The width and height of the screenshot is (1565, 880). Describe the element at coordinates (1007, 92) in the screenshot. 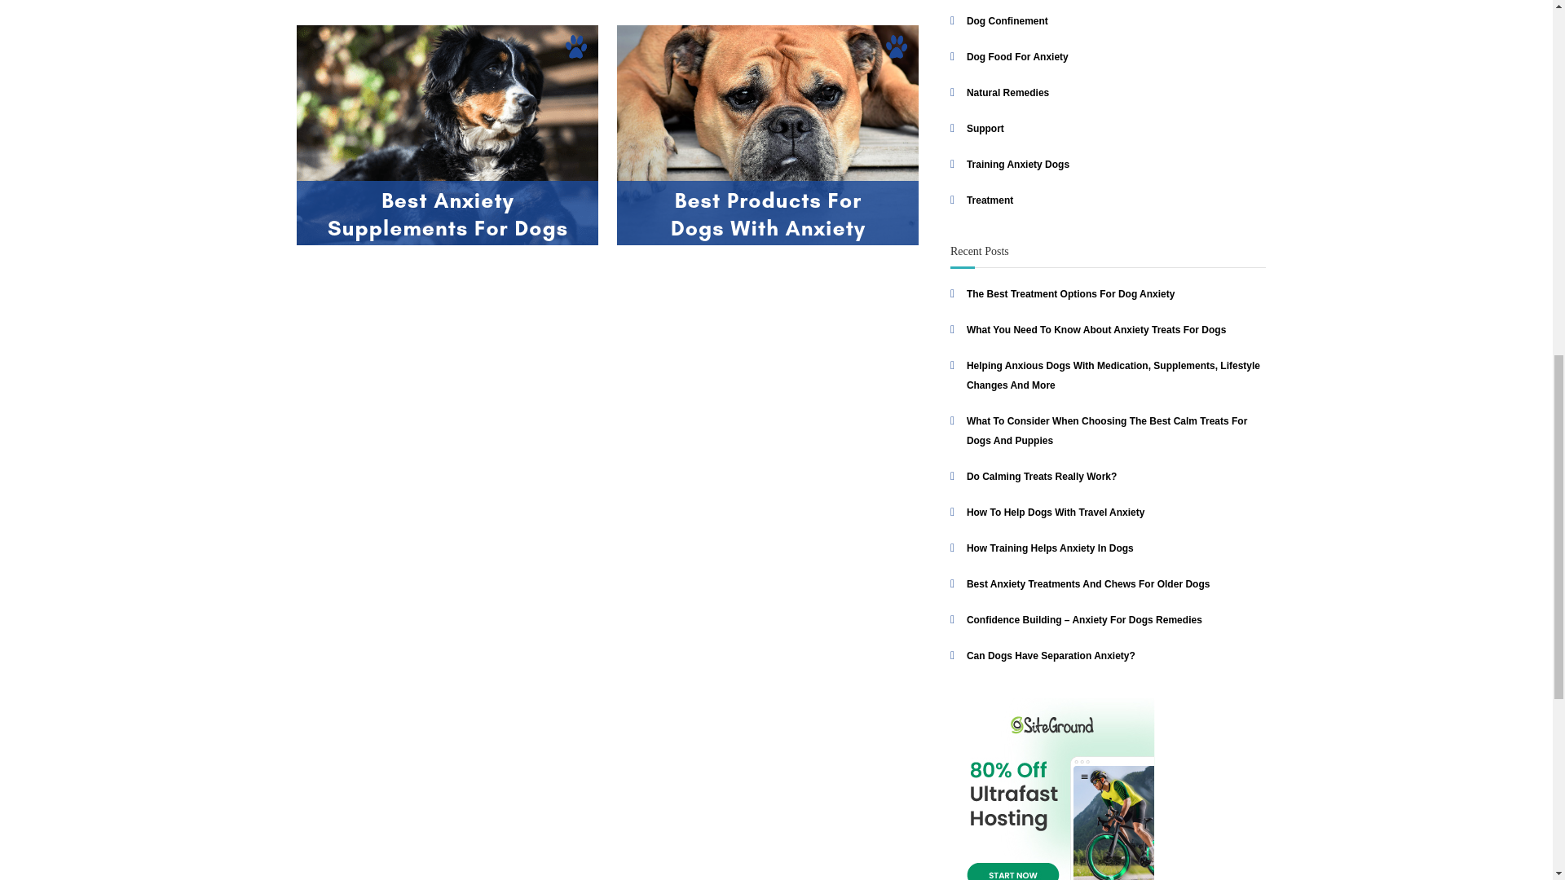

I see `Natural Remedies` at that location.